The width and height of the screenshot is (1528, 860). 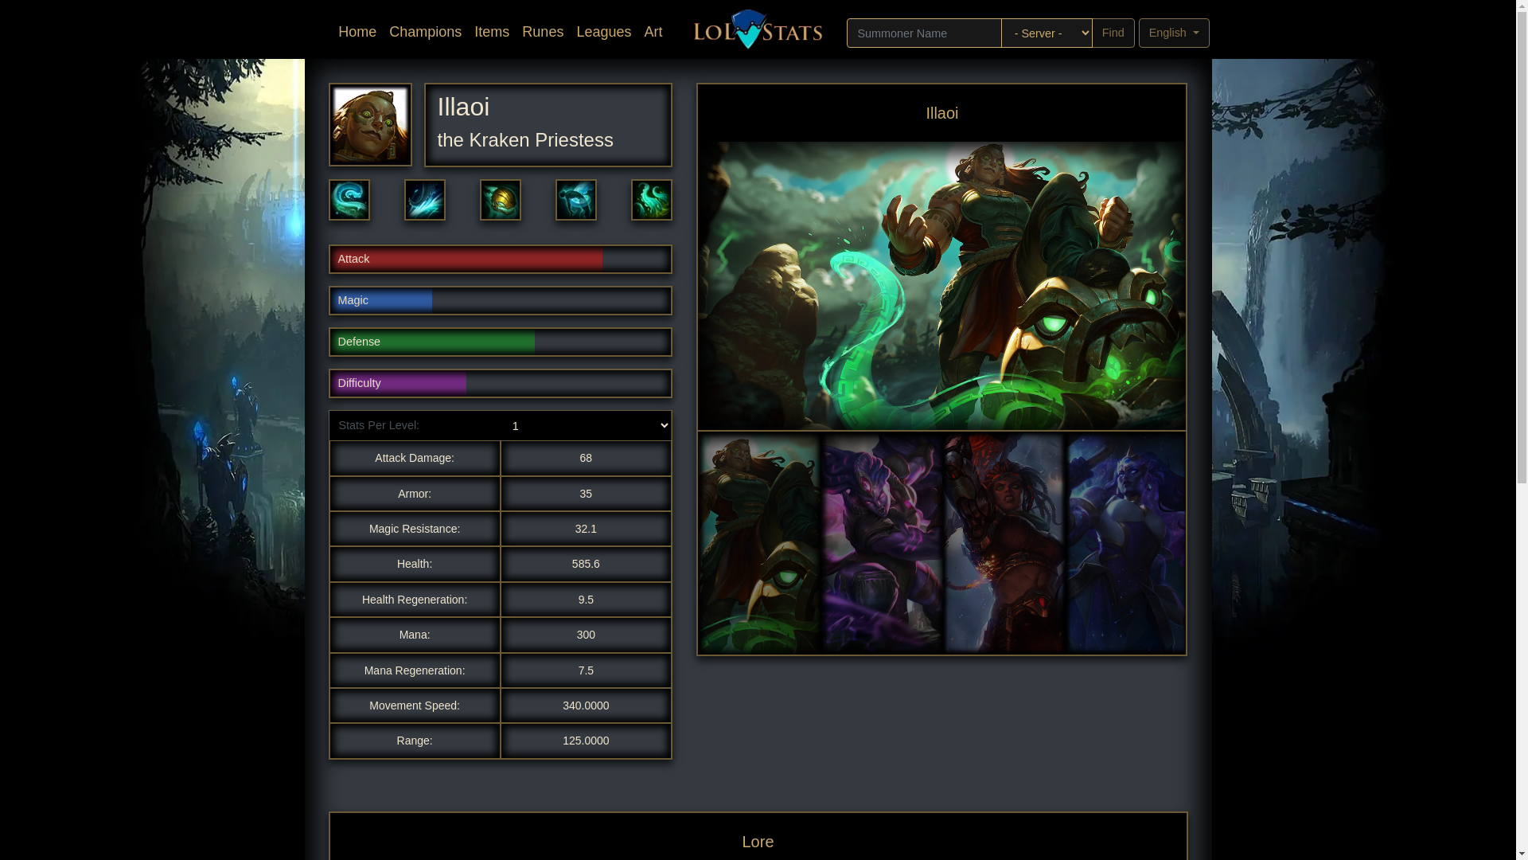 What do you see at coordinates (425, 33) in the screenshot?
I see `Champions` at bounding box center [425, 33].